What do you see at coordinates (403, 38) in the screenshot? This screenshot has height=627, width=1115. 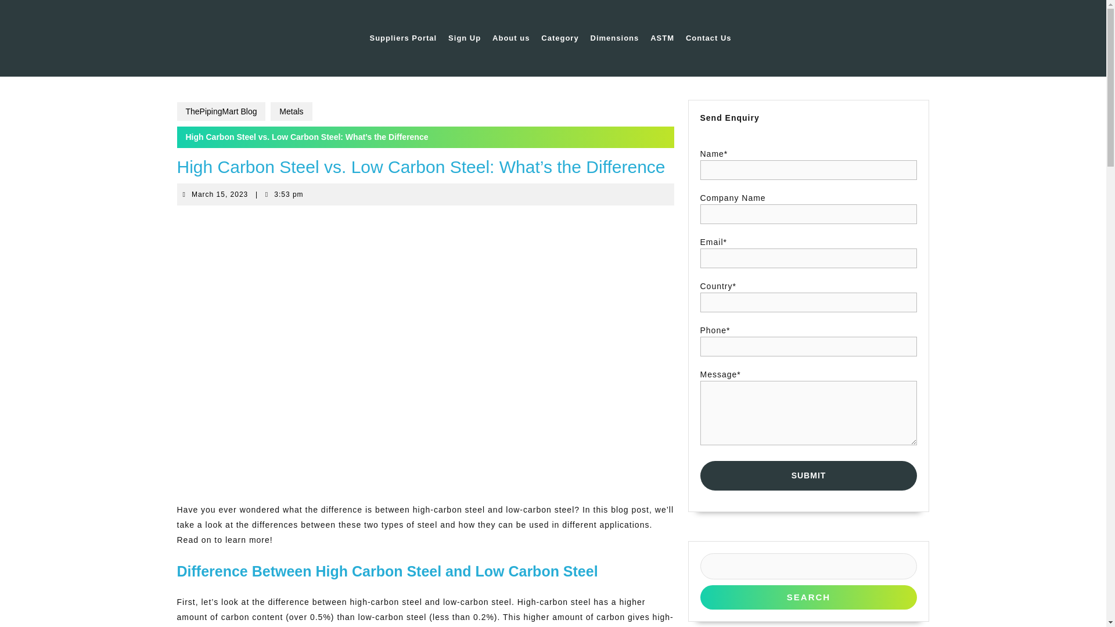 I see `Suppliers Portal` at bounding box center [403, 38].